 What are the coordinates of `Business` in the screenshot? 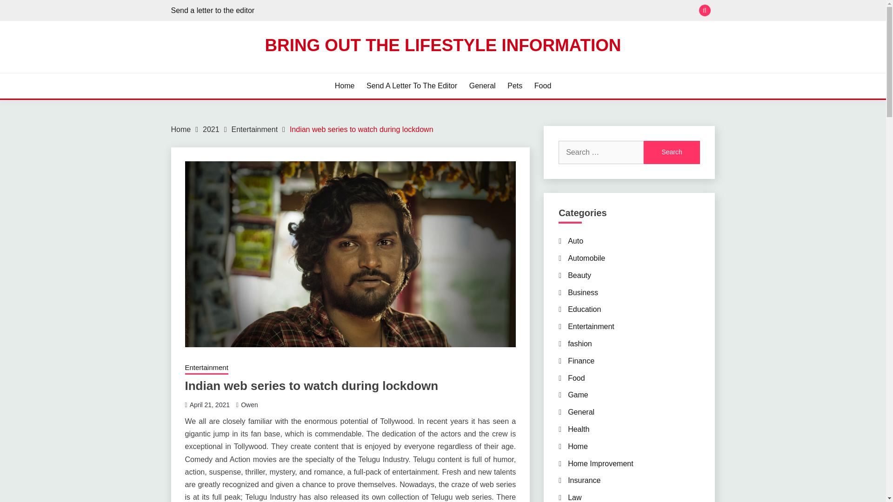 It's located at (583, 293).